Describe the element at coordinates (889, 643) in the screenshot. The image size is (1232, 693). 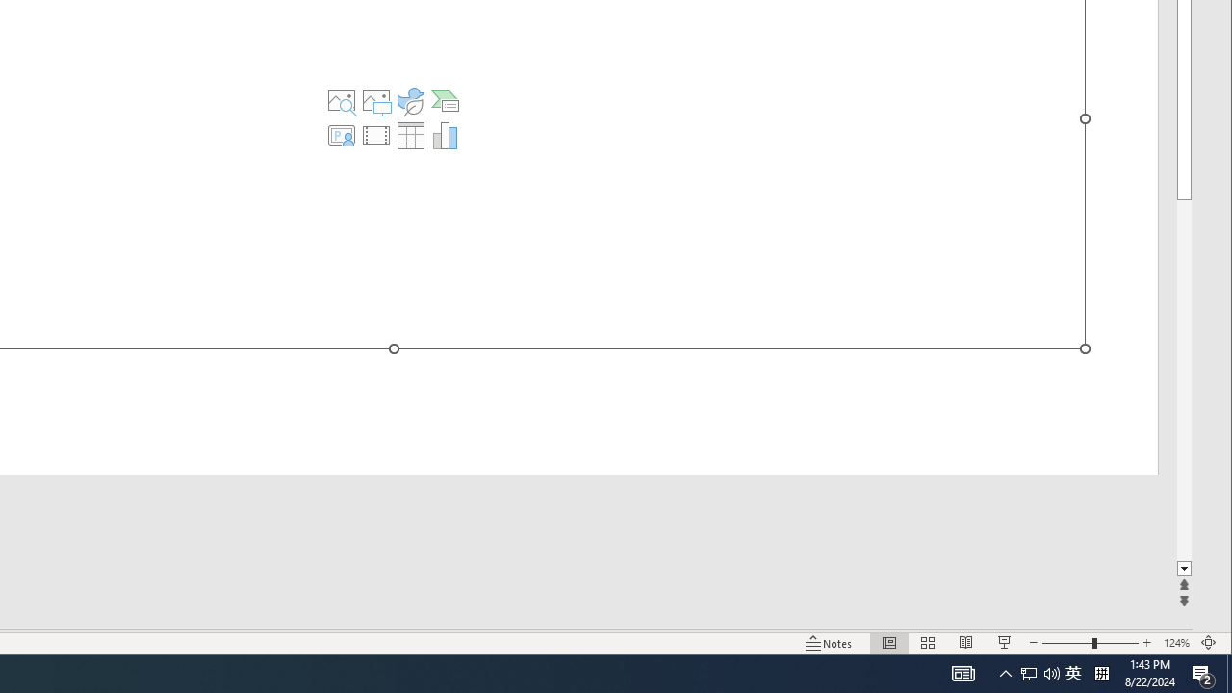
I see `Normal` at that location.